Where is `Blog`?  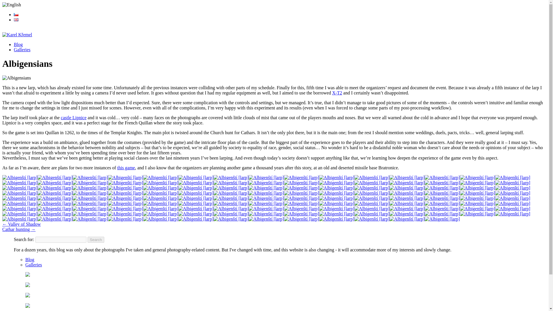
Blog is located at coordinates (18, 44).